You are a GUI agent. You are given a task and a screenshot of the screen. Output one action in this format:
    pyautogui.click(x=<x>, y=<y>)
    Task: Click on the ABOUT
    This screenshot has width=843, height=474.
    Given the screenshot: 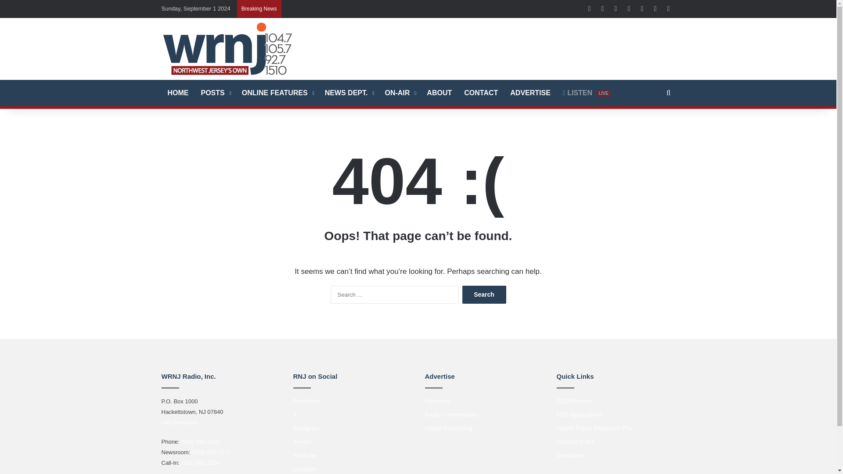 What is the action you would take?
    pyautogui.click(x=439, y=93)
    